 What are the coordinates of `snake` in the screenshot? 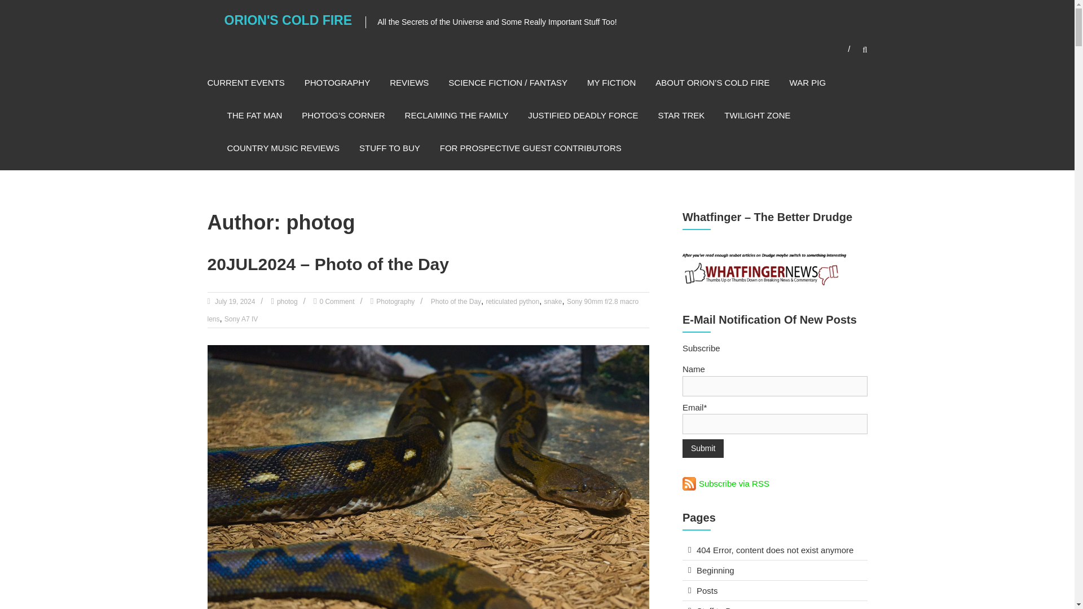 It's located at (553, 302).